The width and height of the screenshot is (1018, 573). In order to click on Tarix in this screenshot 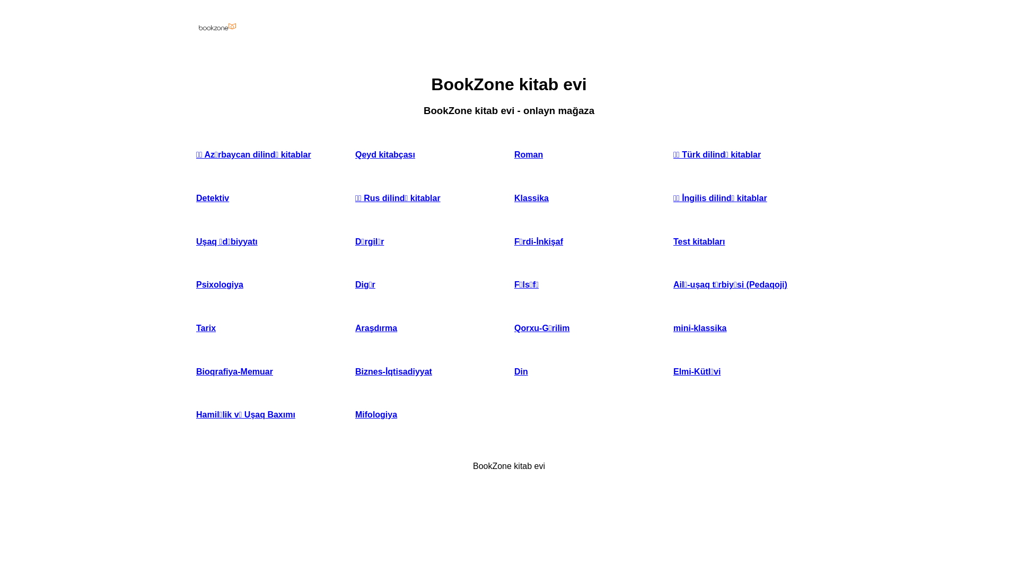, I will do `click(270, 328)`.